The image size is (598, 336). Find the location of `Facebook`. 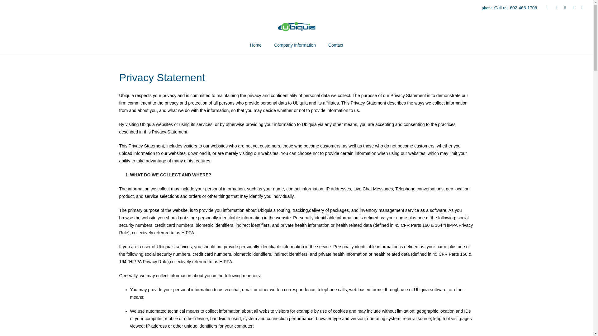

Facebook is located at coordinates (548, 7).